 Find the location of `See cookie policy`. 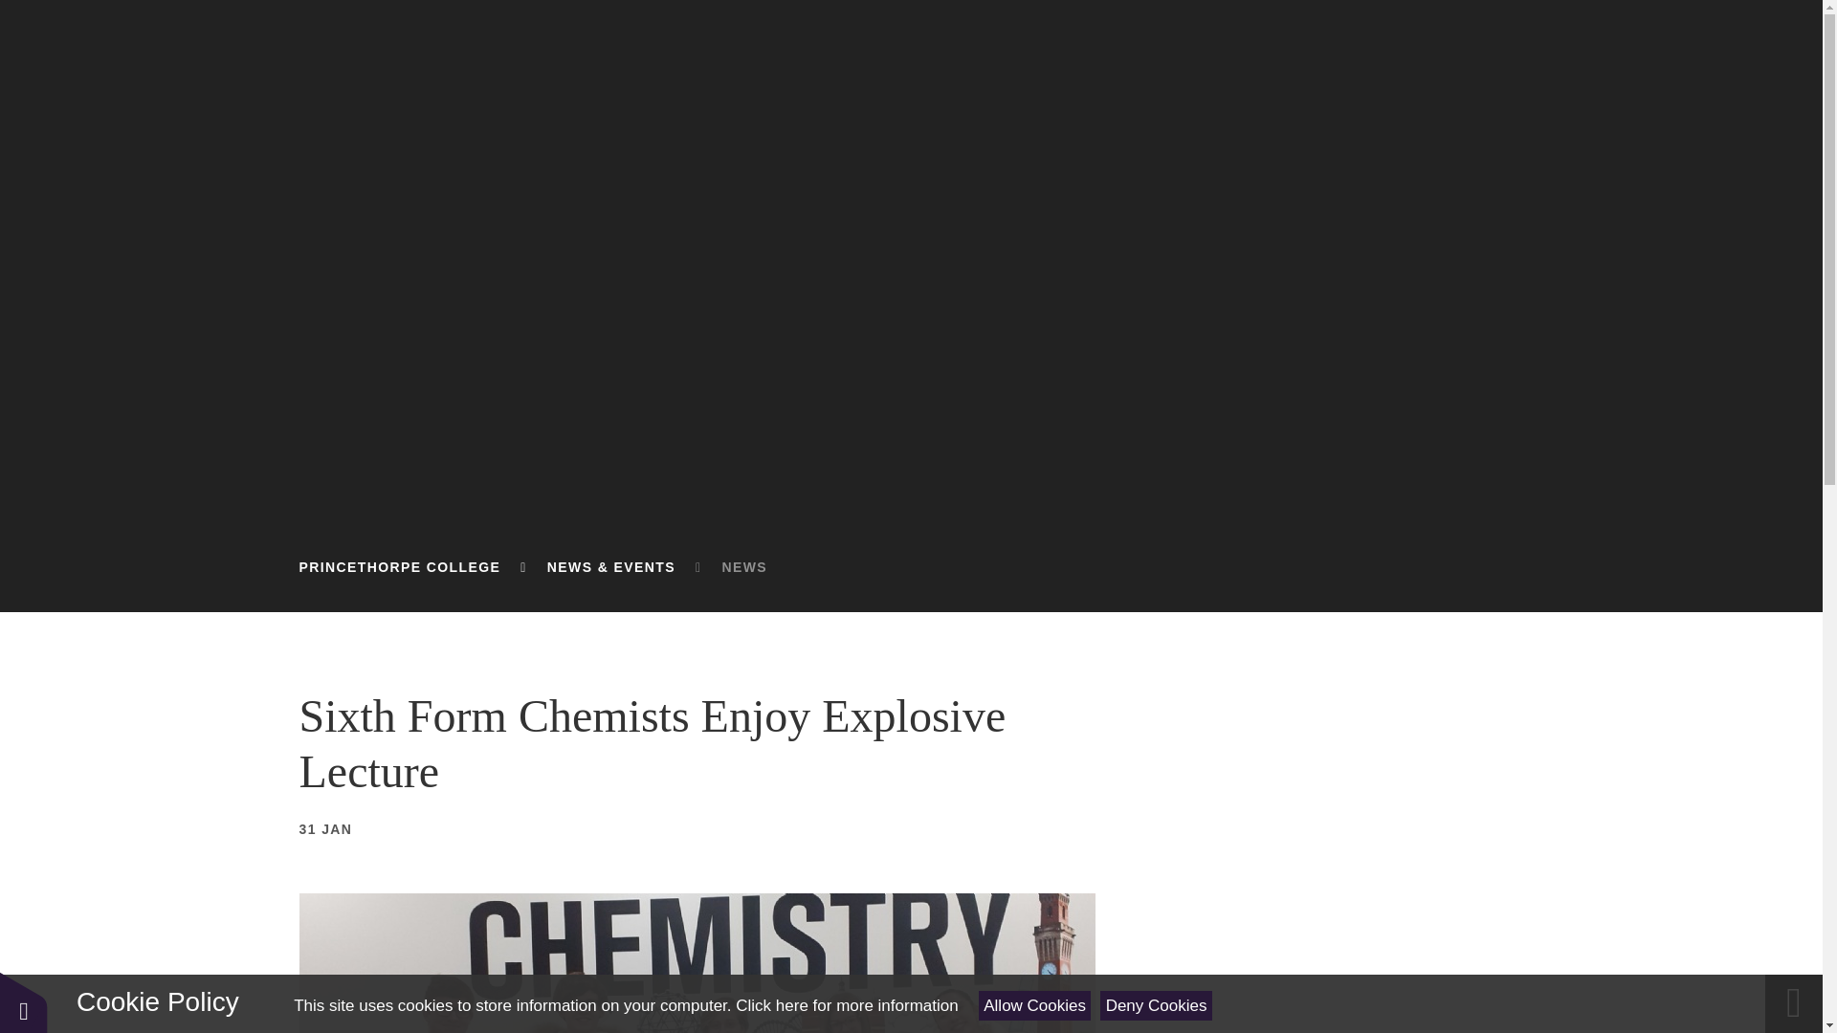

See cookie policy is located at coordinates (846, 1005).